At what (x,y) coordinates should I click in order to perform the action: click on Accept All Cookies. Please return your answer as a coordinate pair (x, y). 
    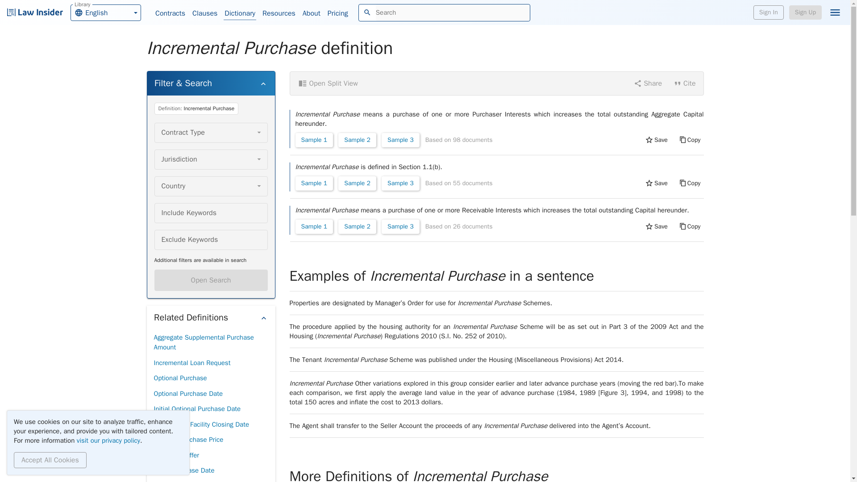
    Looking at the image, I should click on (50, 460).